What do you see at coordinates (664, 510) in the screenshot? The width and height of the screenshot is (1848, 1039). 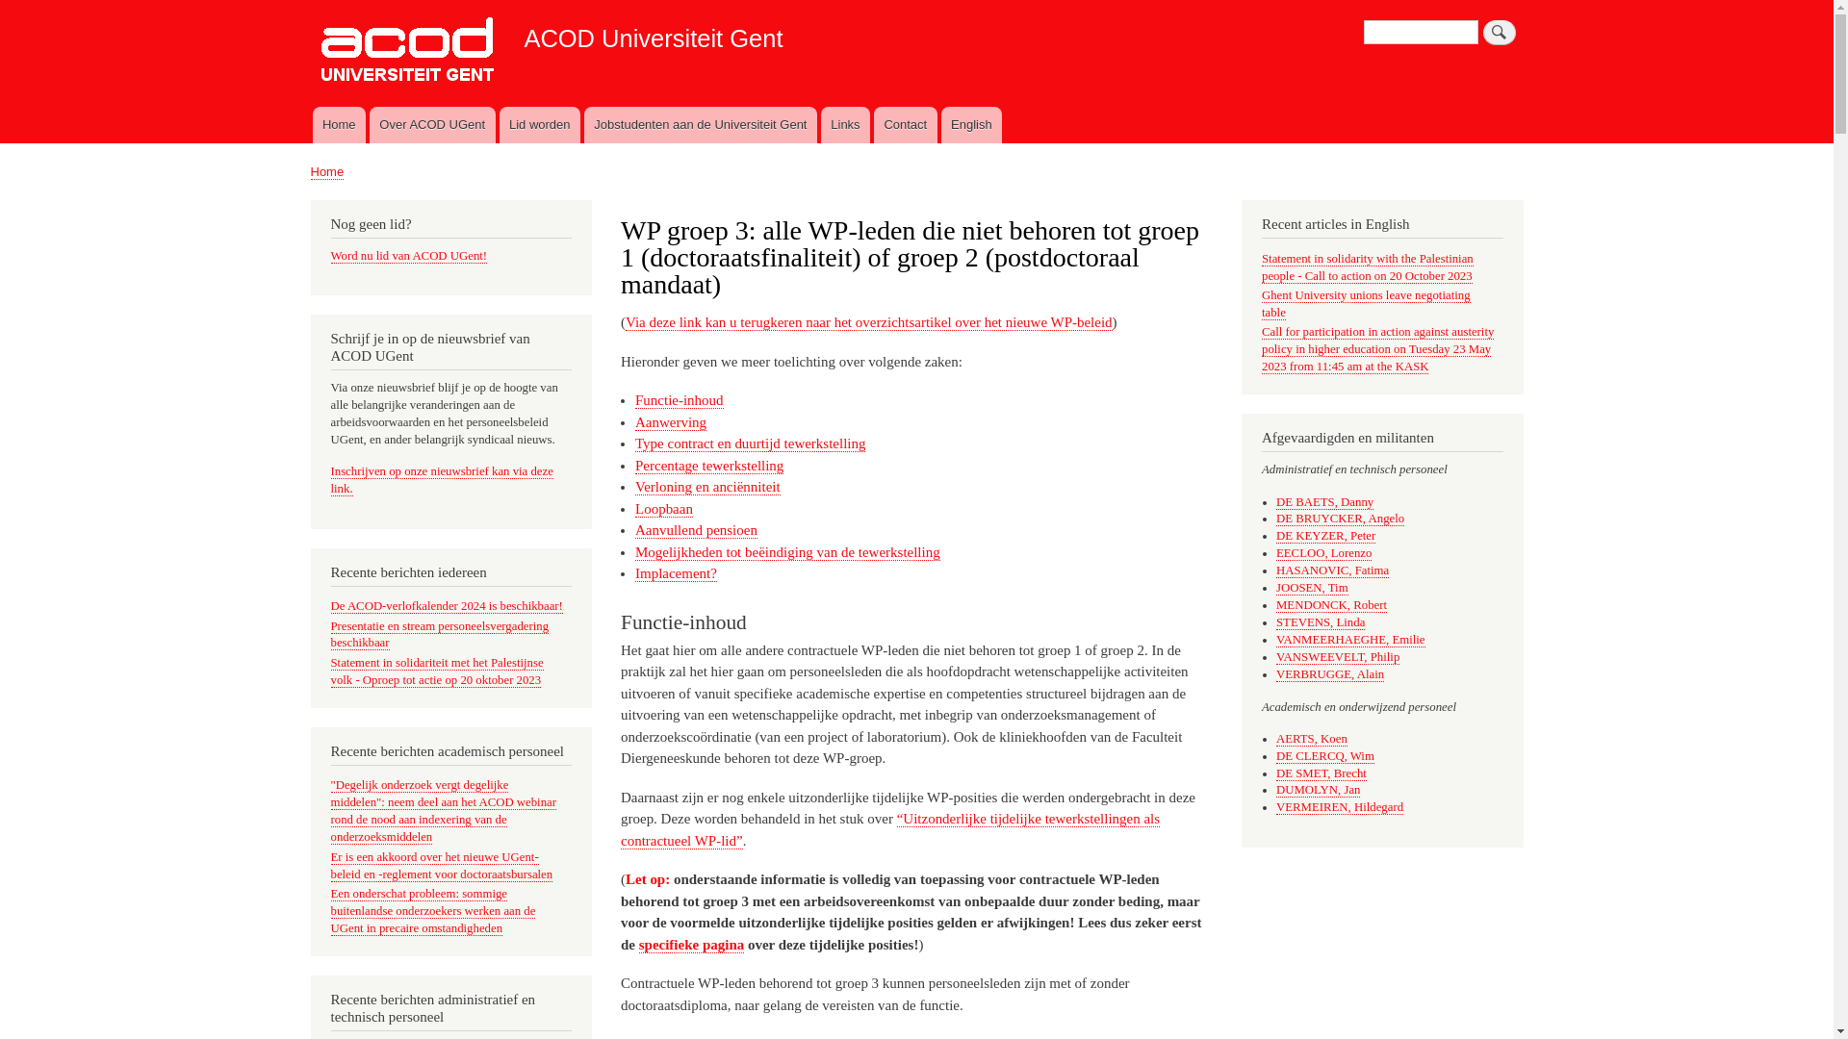 I see `Loopbaan` at bounding box center [664, 510].